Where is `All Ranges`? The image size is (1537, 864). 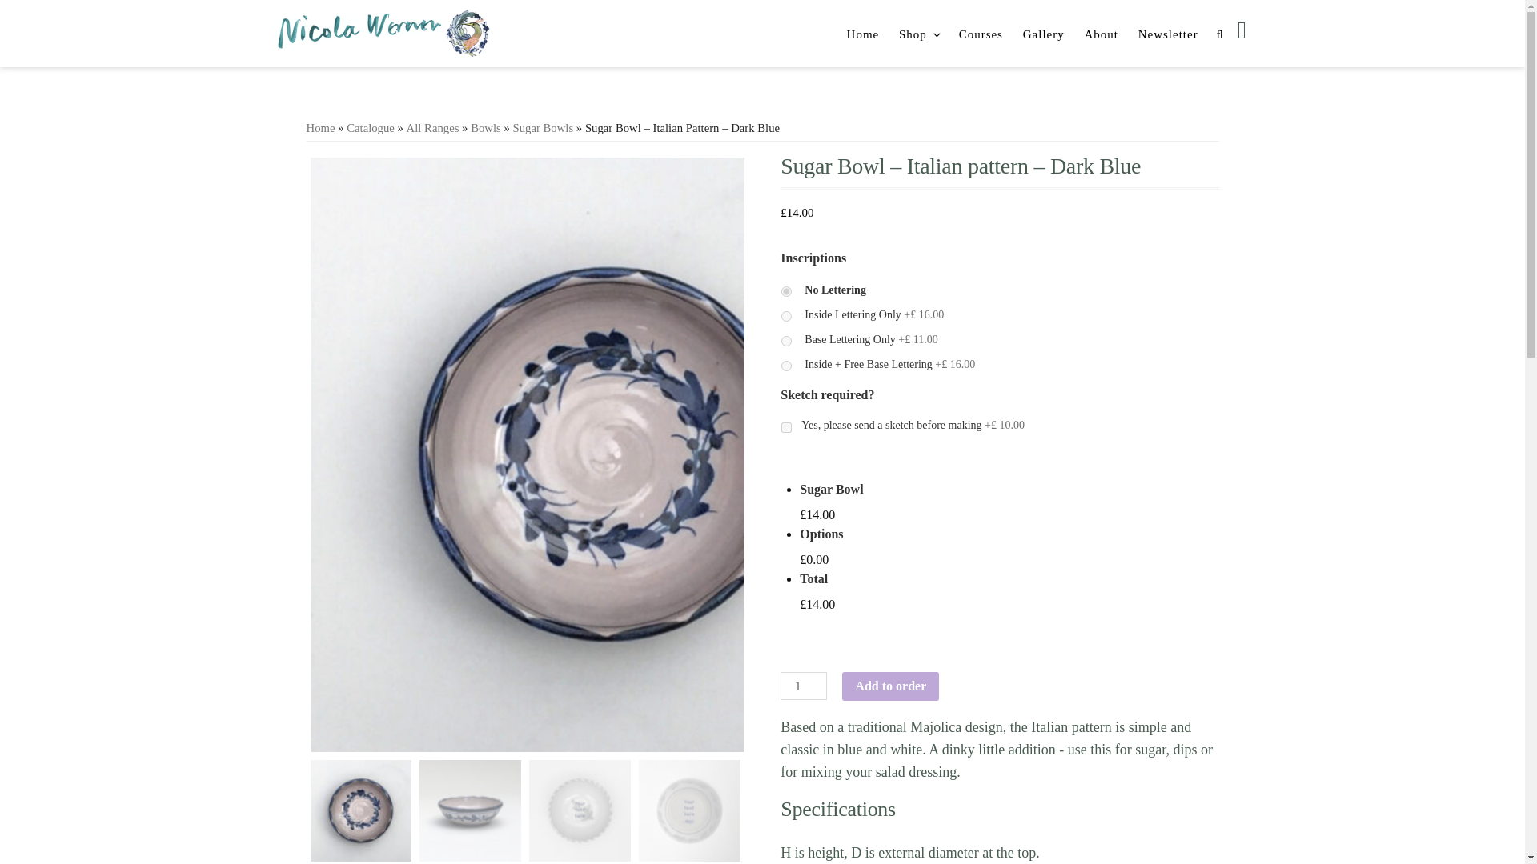
All Ranges is located at coordinates (433, 128).